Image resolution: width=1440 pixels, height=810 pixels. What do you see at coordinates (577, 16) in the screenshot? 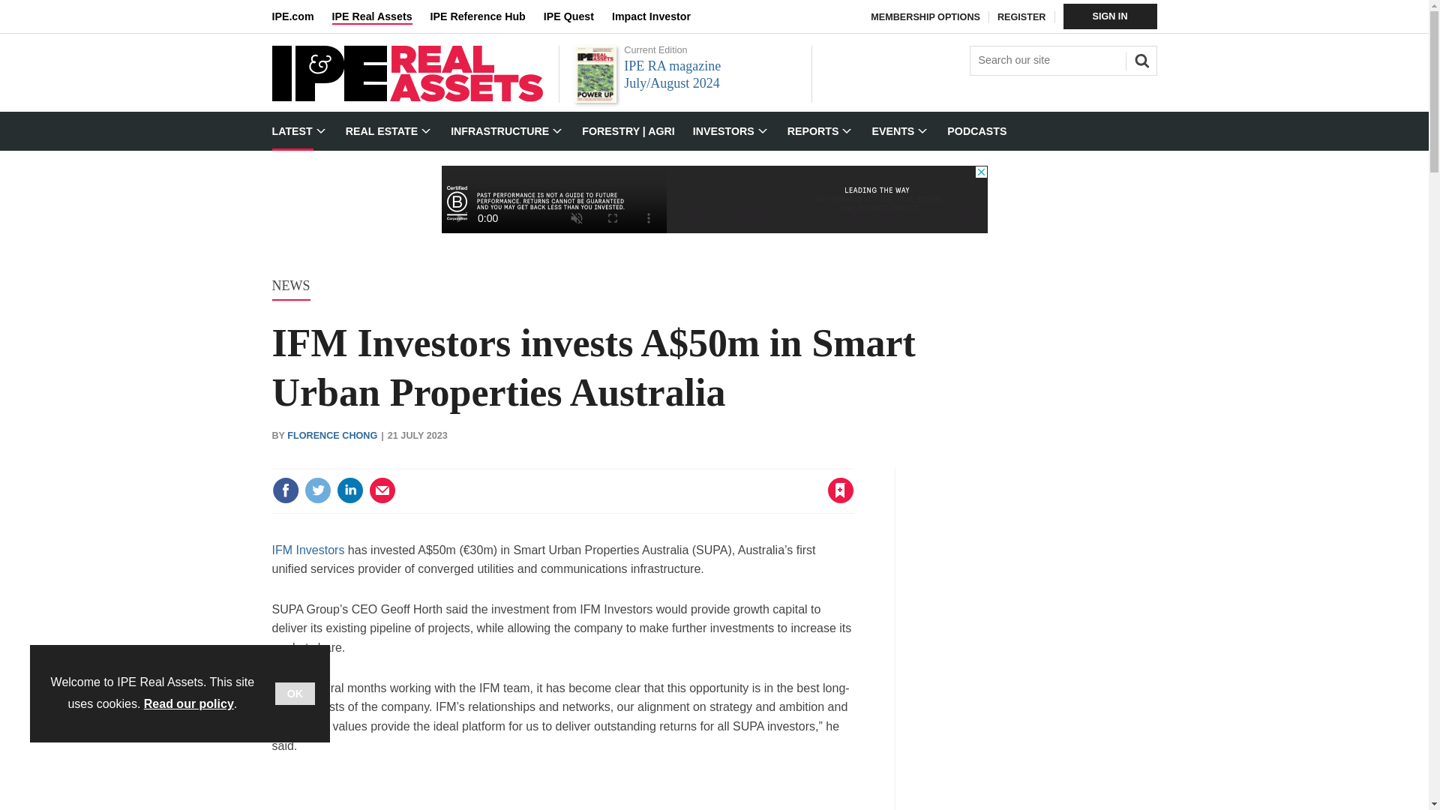
I see `IPE Quest` at bounding box center [577, 16].